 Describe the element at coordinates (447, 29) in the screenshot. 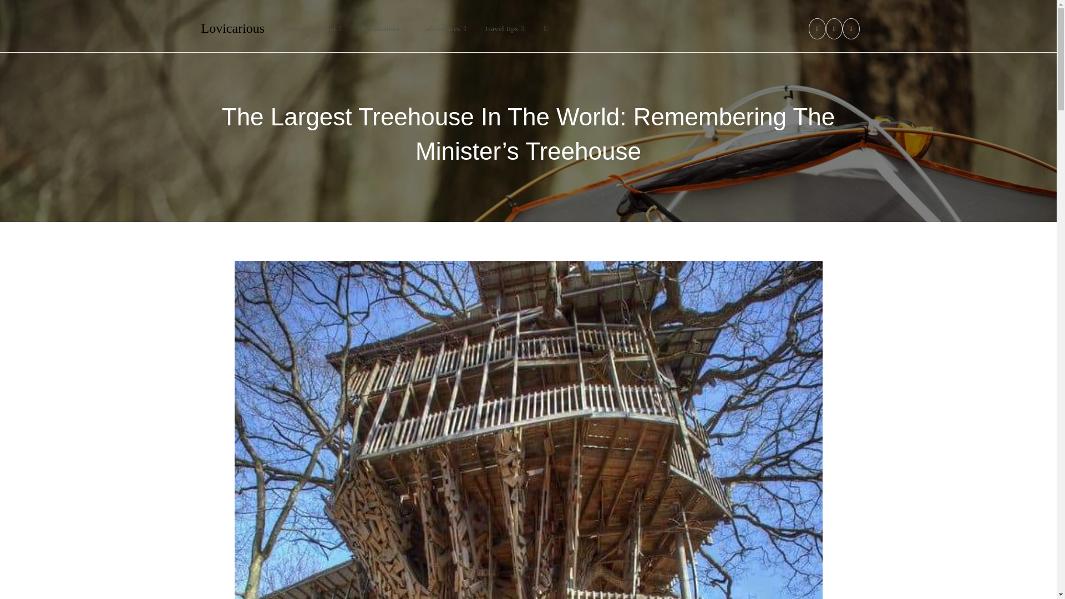

I see `adventures` at that location.